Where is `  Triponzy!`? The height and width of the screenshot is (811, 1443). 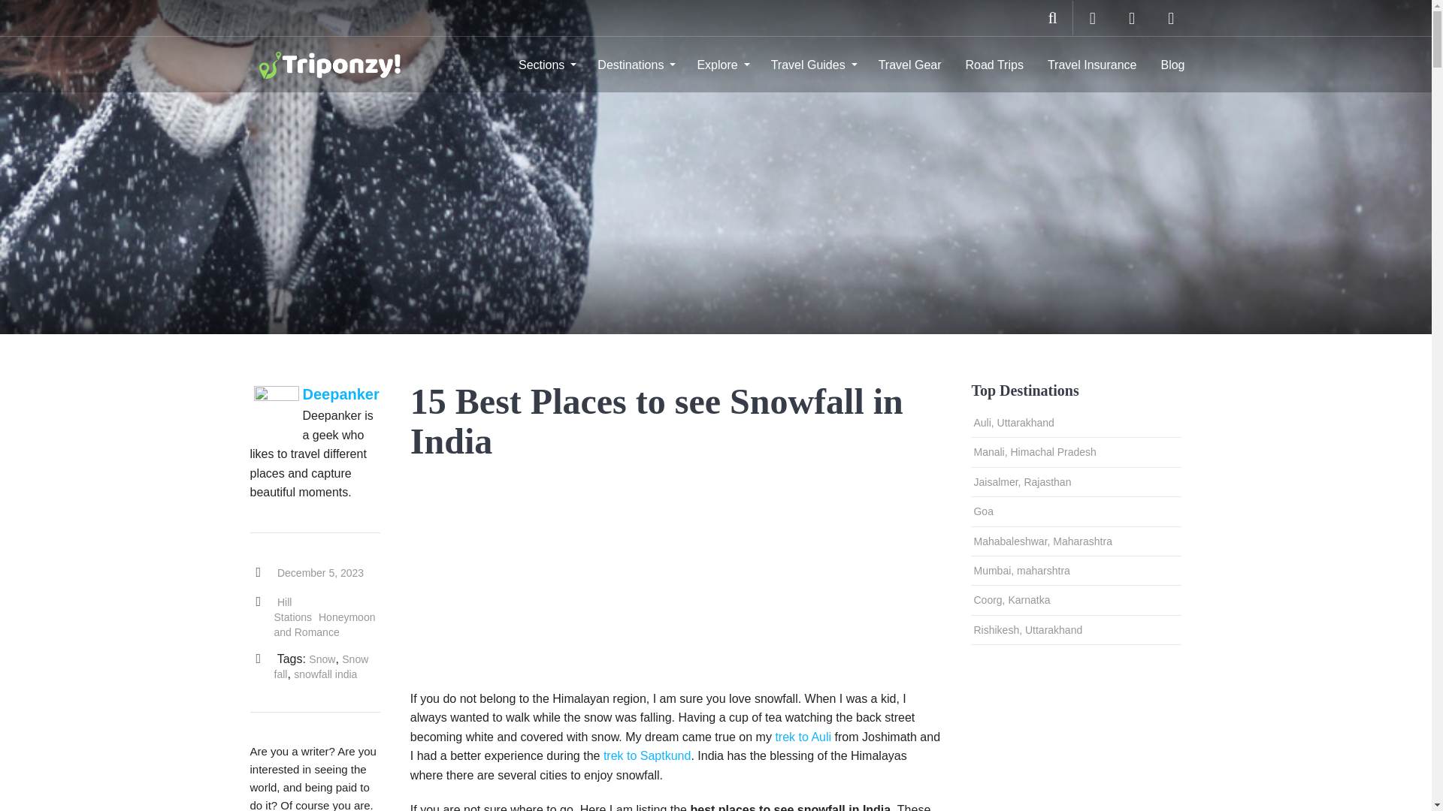
  Triponzy! is located at coordinates (332, 63).